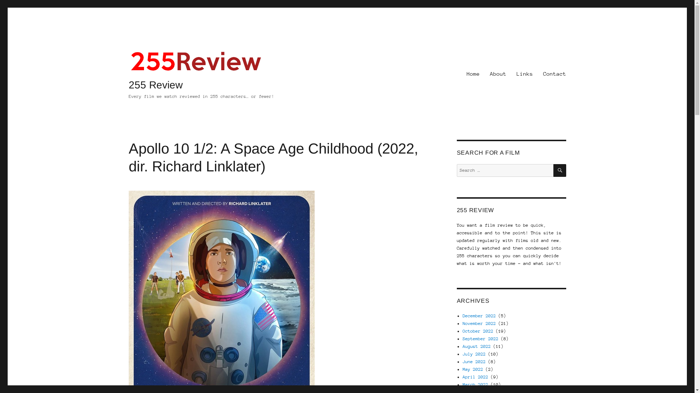 The width and height of the screenshot is (700, 393). Describe the element at coordinates (498, 74) in the screenshot. I see `About` at that location.